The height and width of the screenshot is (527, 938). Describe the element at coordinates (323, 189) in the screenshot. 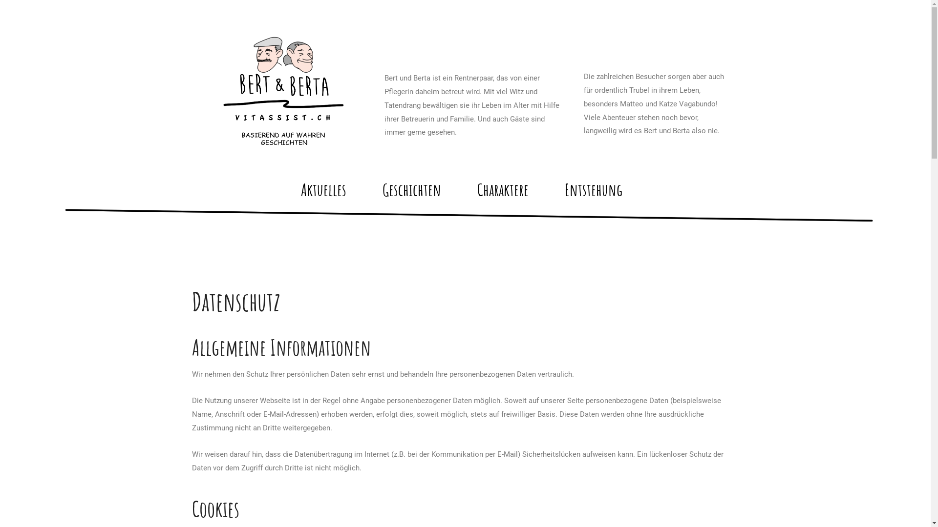

I see `Aktuelles` at that location.